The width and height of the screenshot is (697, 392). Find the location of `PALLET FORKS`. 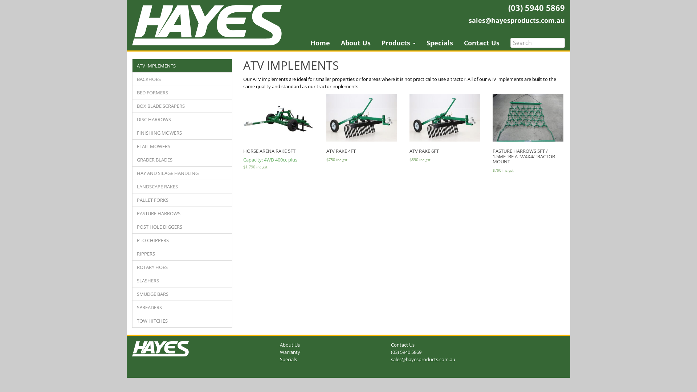

PALLET FORKS is located at coordinates (182, 200).